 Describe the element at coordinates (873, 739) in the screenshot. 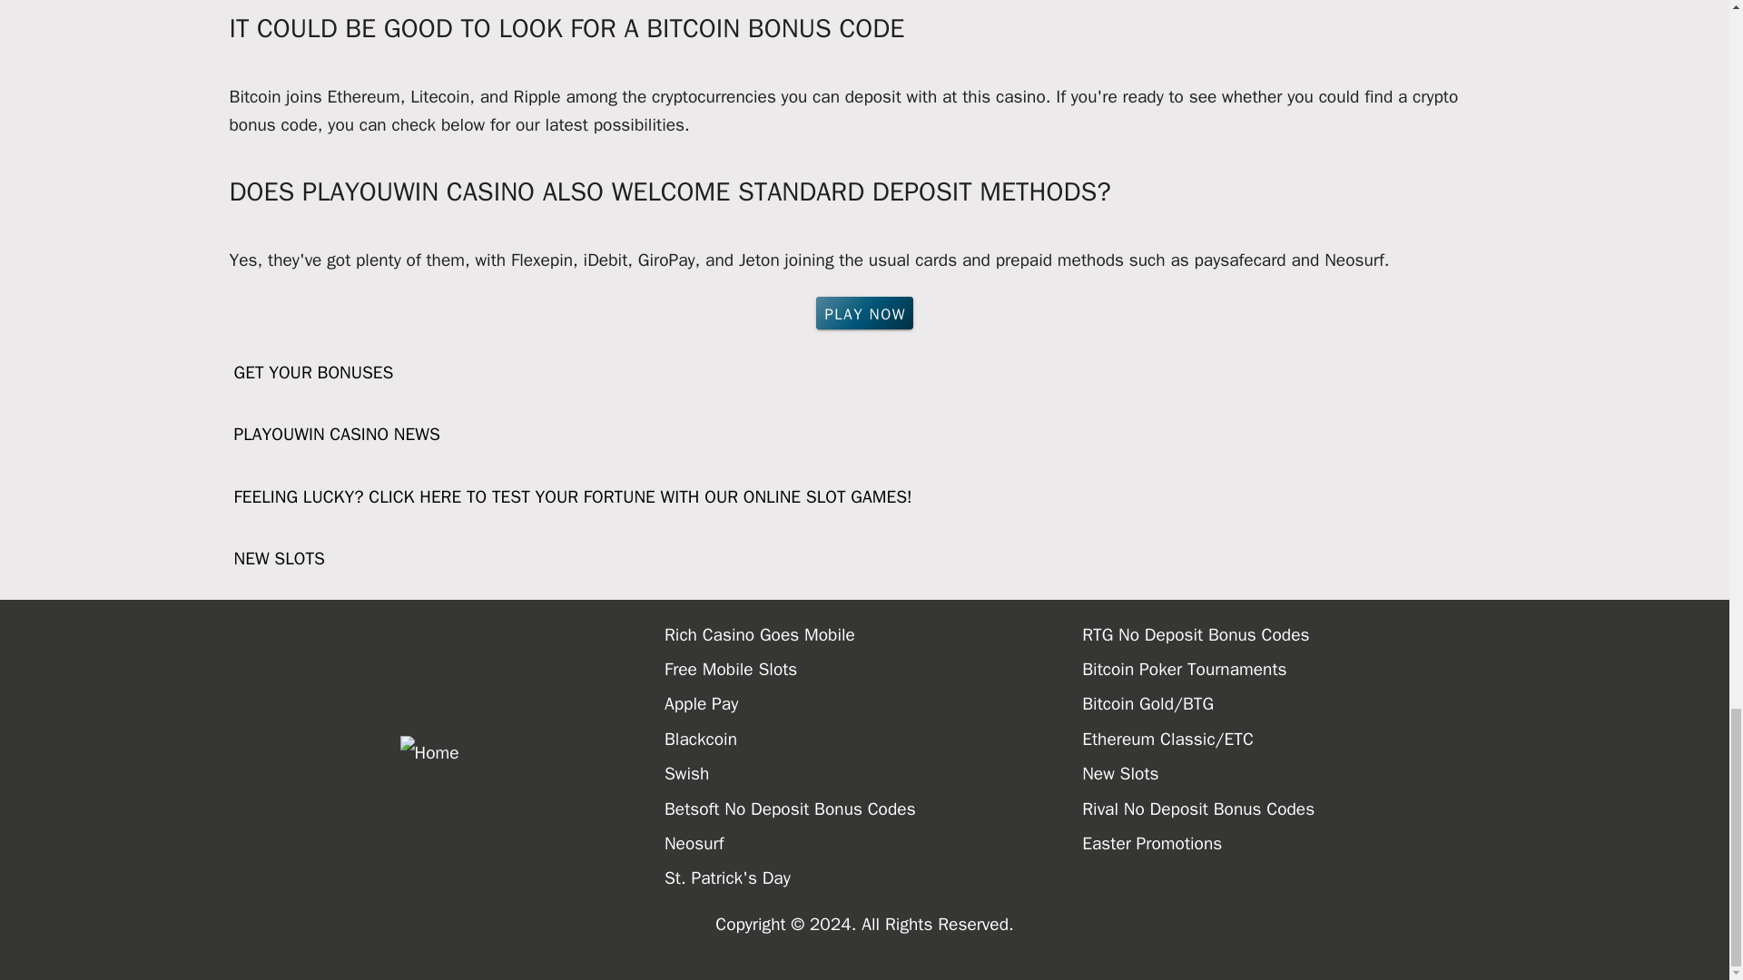

I see `Blackcoin` at that location.